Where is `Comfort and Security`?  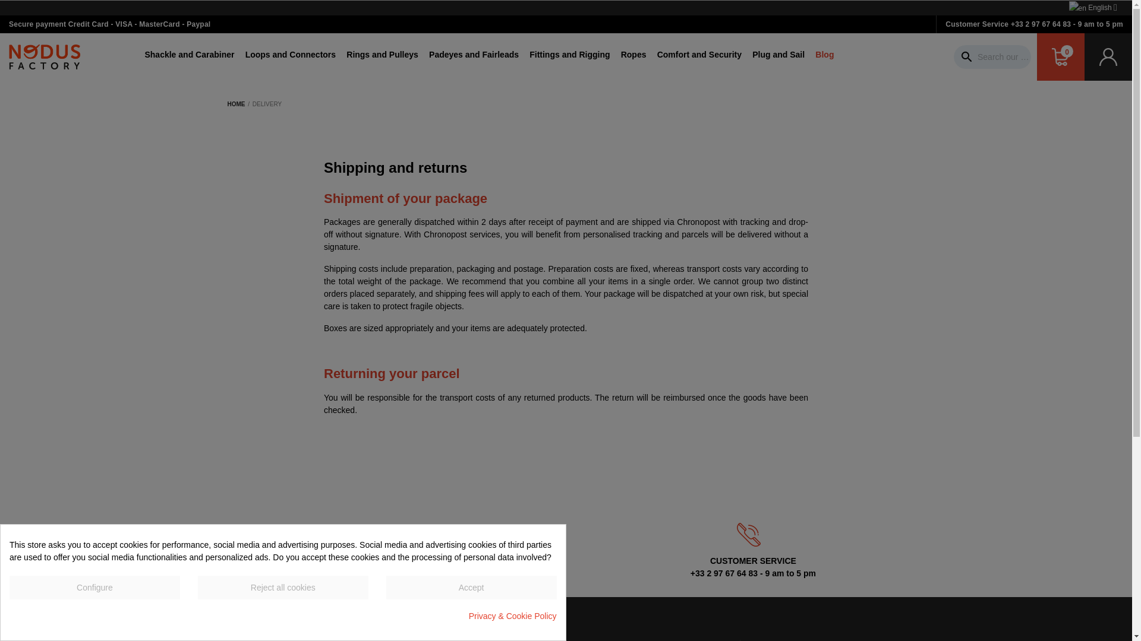
Comfort and Security is located at coordinates (699, 57).